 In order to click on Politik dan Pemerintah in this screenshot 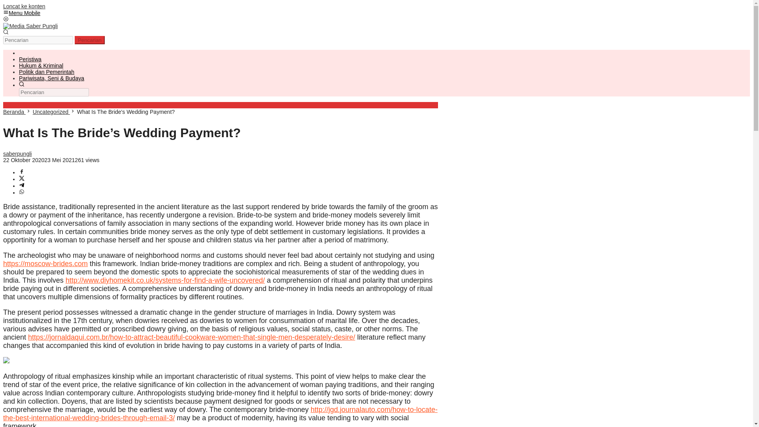, I will do `click(47, 72)`.